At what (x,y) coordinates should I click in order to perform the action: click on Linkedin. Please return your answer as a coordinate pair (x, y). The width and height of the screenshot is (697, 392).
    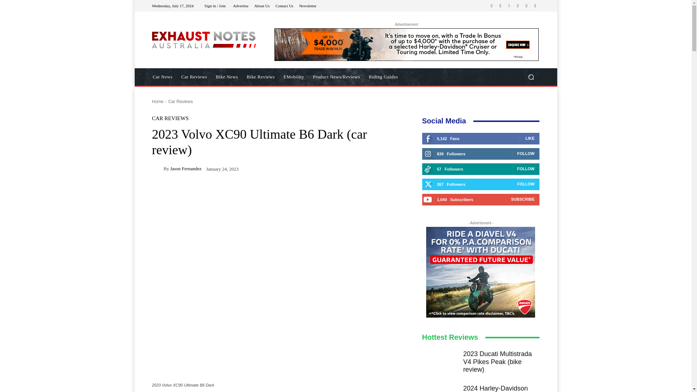
    Looking at the image, I should click on (509, 6).